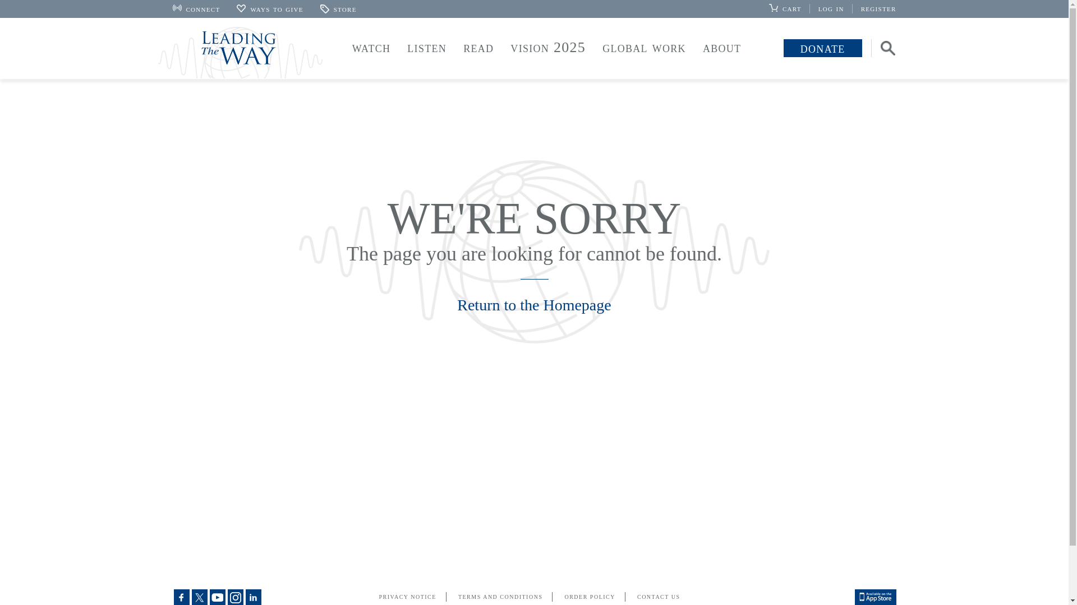  What do you see at coordinates (371, 47) in the screenshot?
I see `watch` at bounding box center [371, 47].